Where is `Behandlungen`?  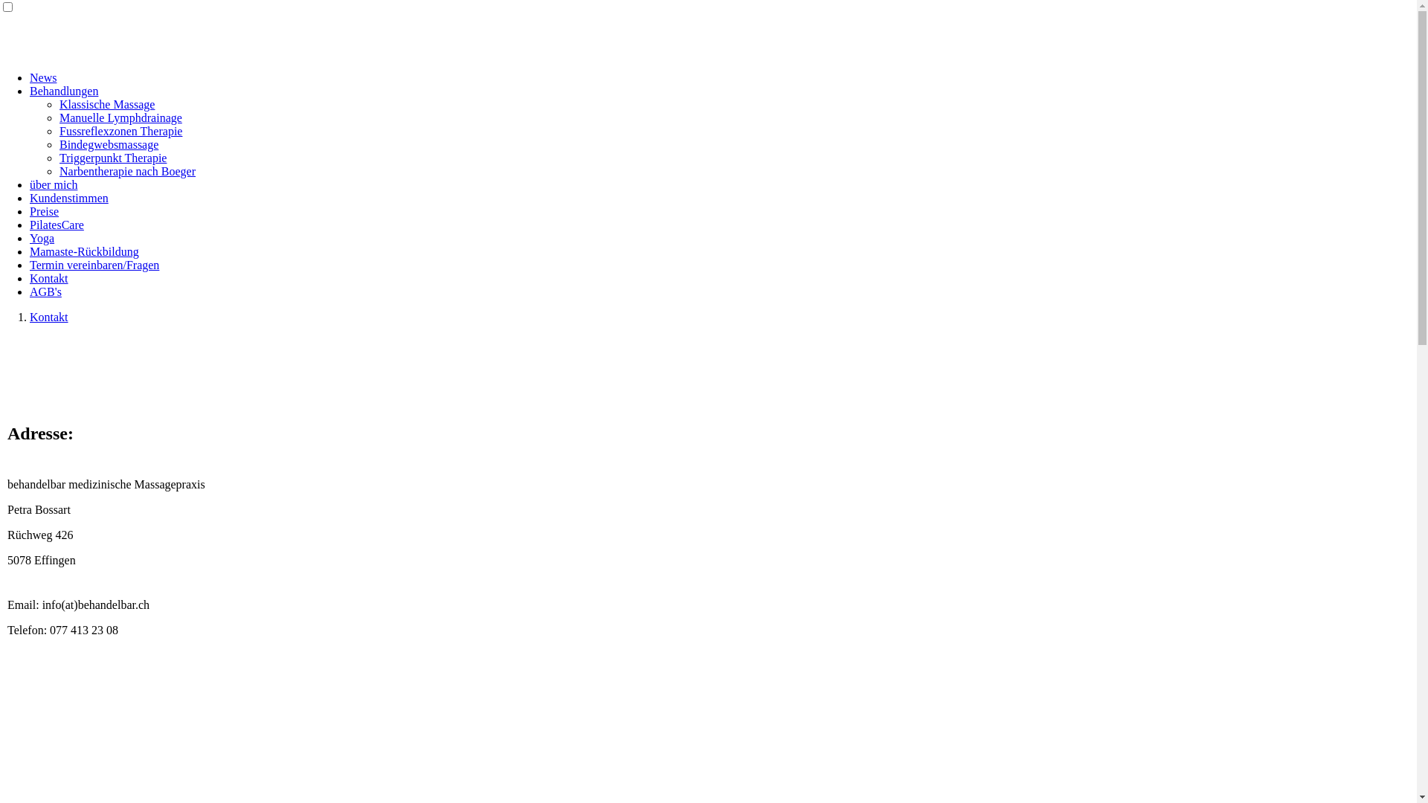
Behandlungen is located at coordinates (64, 91).